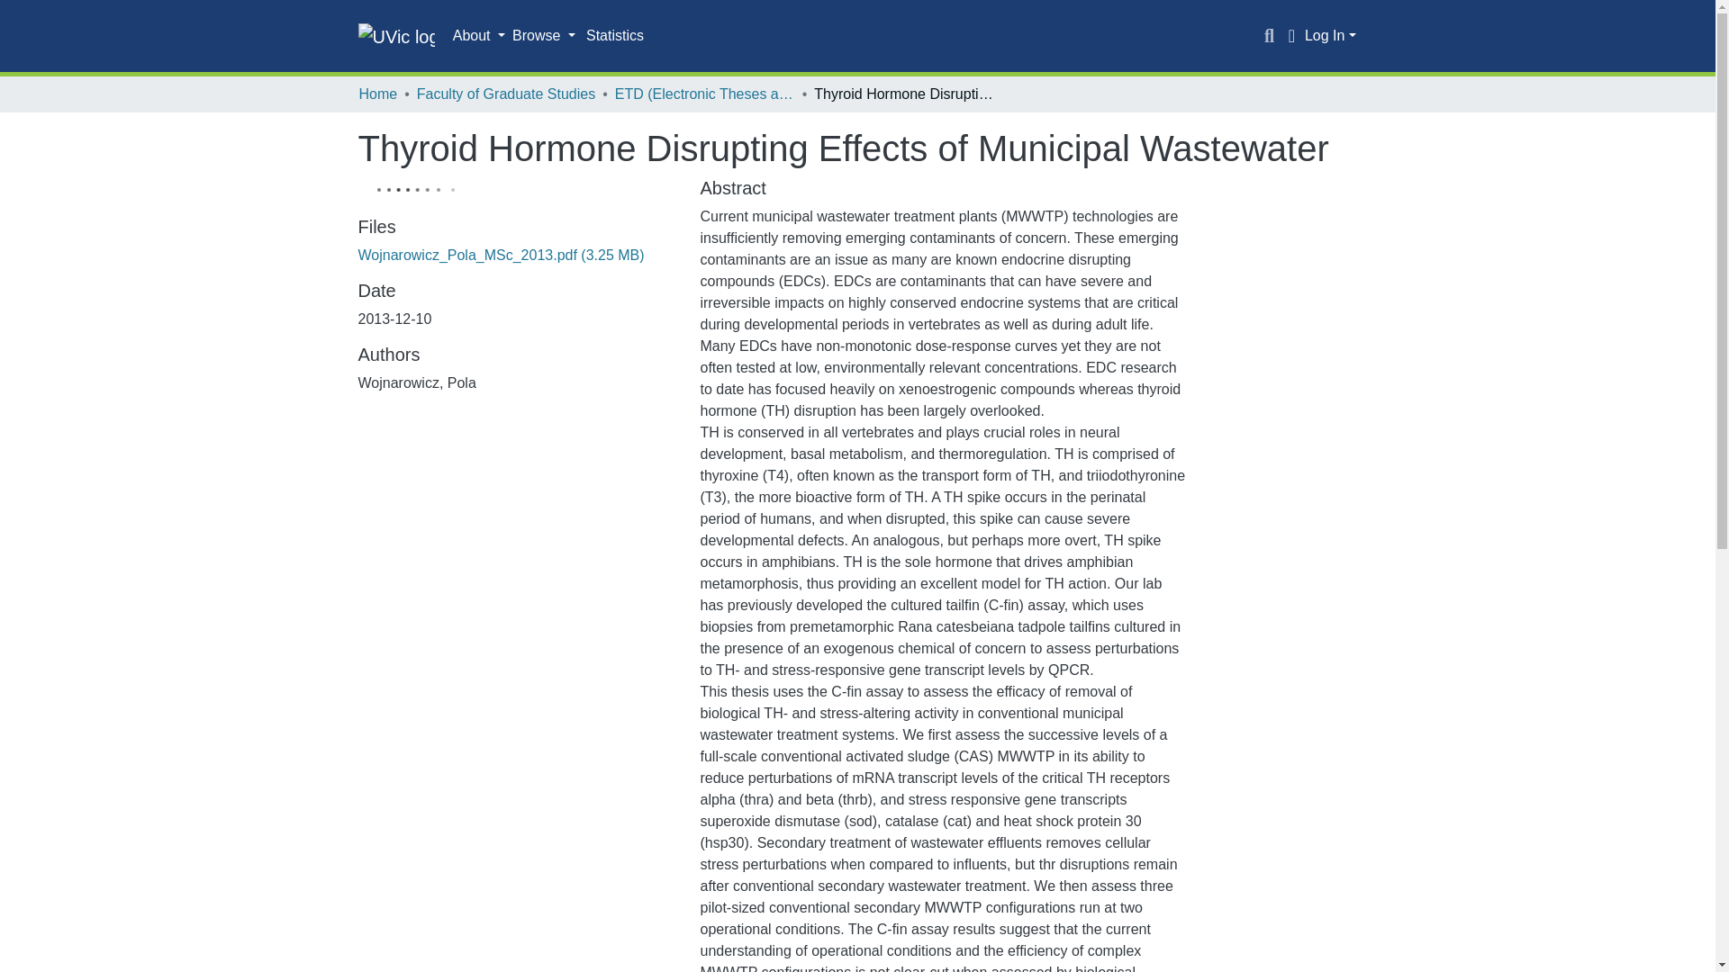 This screenshot has width=1729, height=972. I want to click on Browse, so click(544, 36).